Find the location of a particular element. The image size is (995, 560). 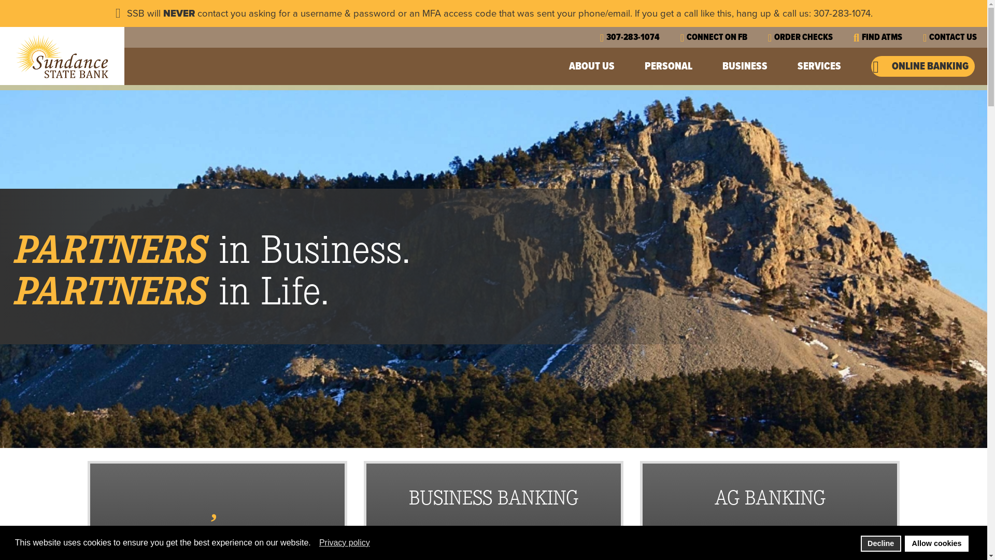

BUSINESS is located at coordinates (746, 66).